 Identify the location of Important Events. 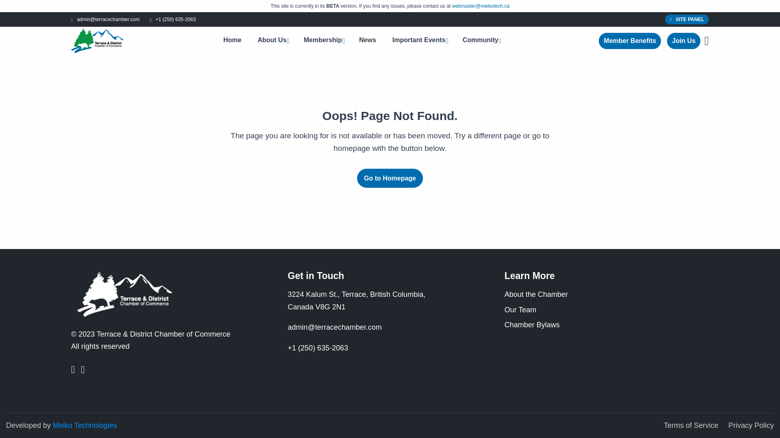
(419, 41).